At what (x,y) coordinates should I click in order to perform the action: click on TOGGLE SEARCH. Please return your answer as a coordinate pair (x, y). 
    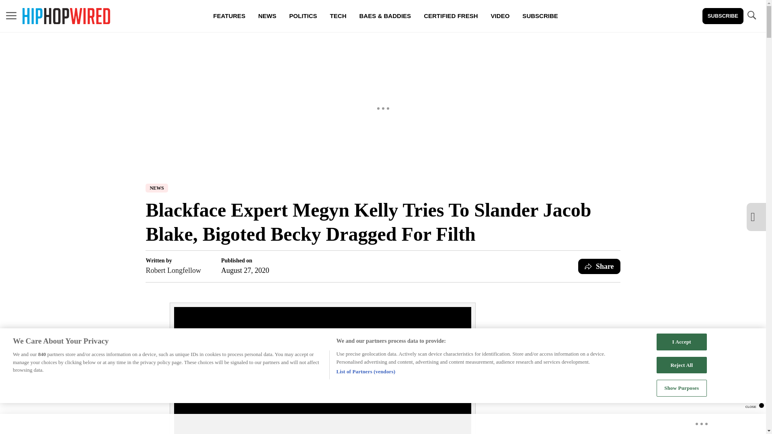
    Looking at the image, I should click on (751, 16).